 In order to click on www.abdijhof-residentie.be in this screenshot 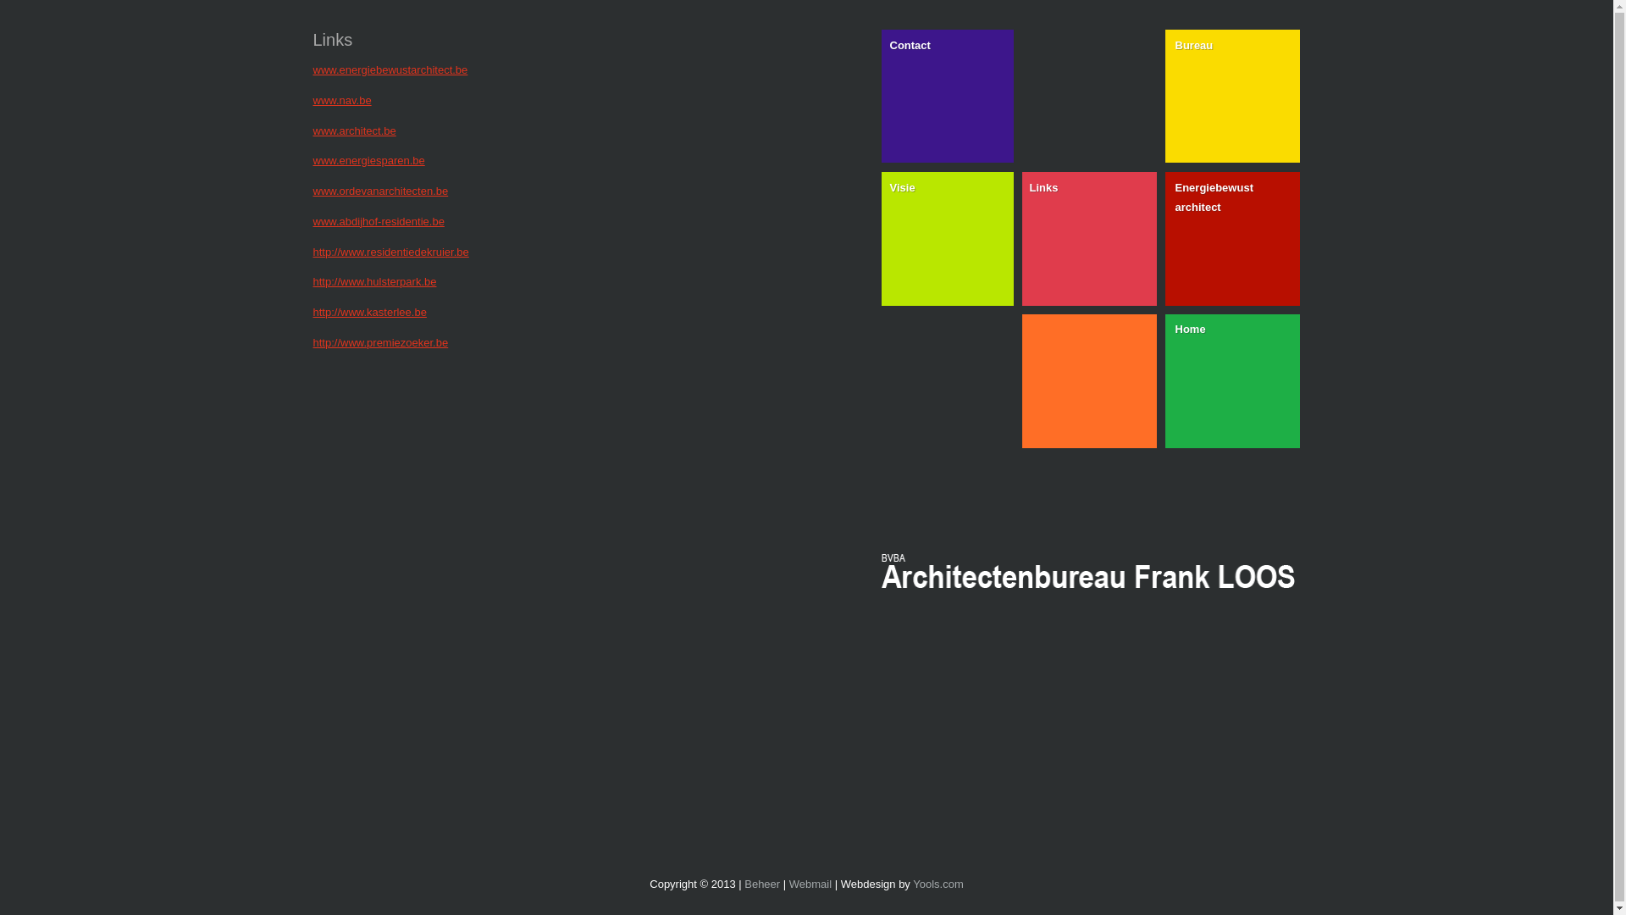, I will do `click(379, 222)`.